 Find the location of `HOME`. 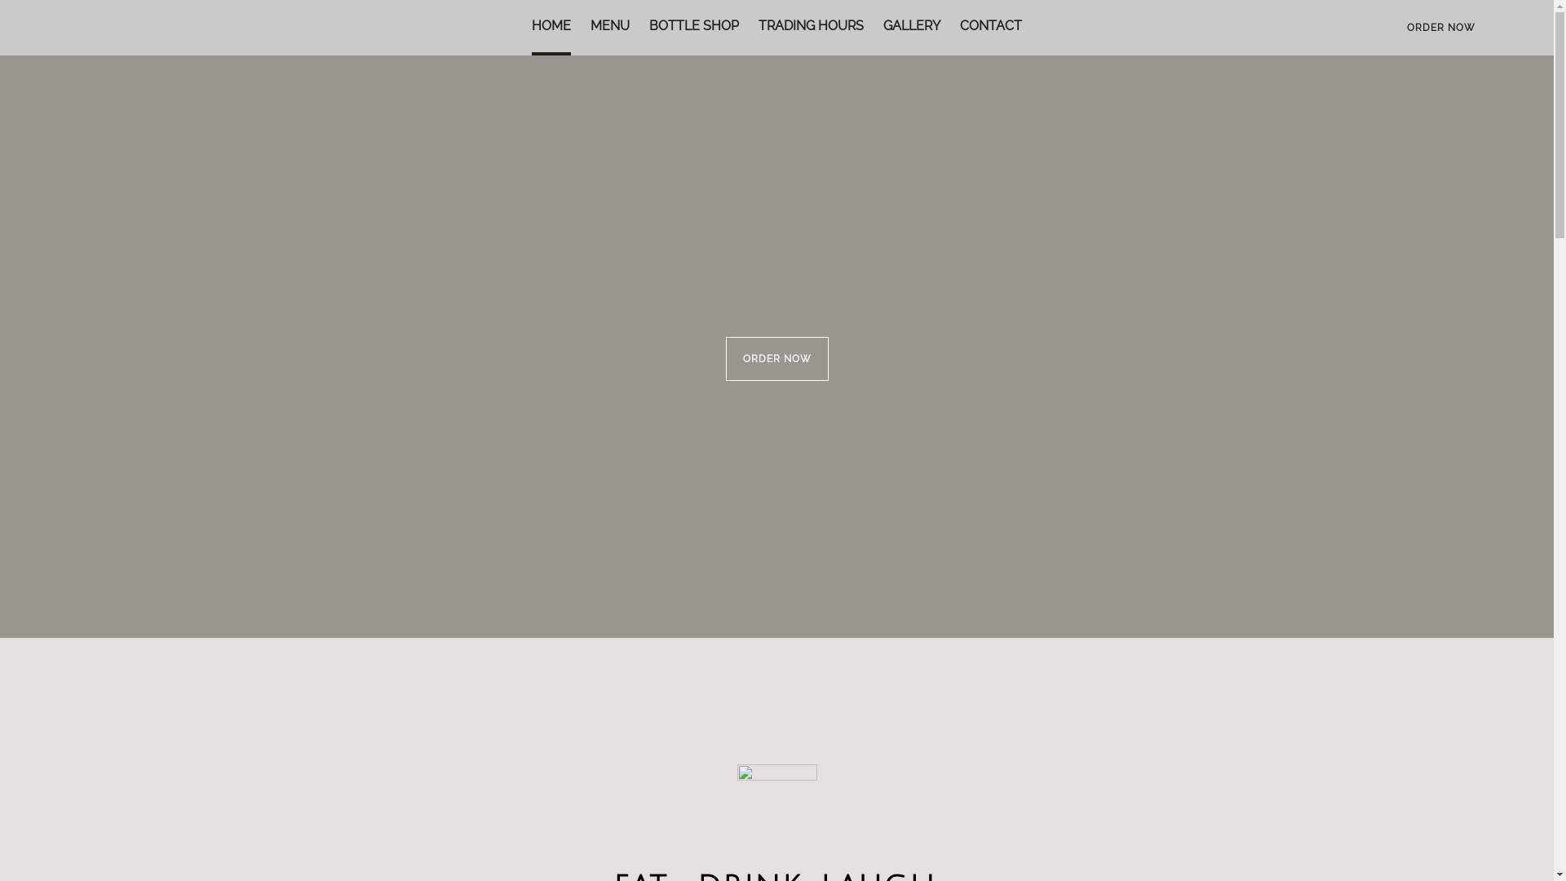

HOME is located at coordinates (551, 28).